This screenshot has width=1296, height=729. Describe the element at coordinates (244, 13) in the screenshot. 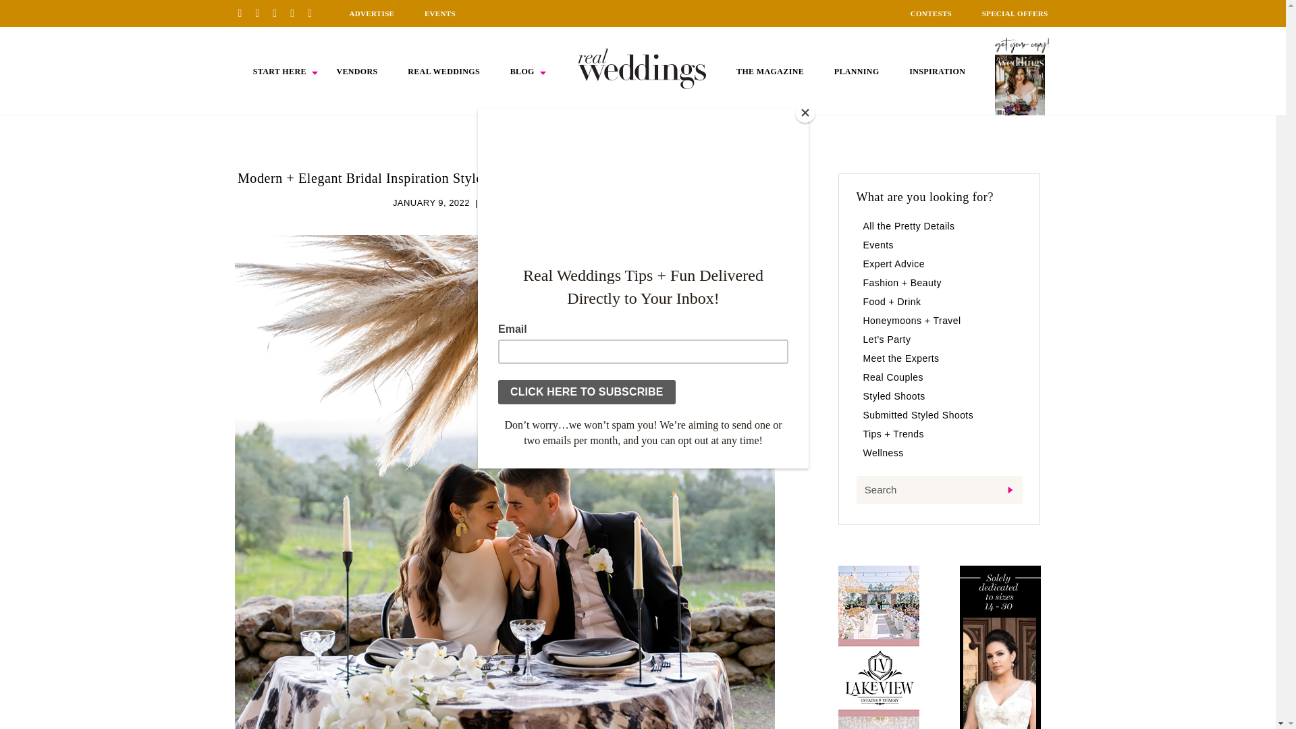

I see `Pinterest` at that location.